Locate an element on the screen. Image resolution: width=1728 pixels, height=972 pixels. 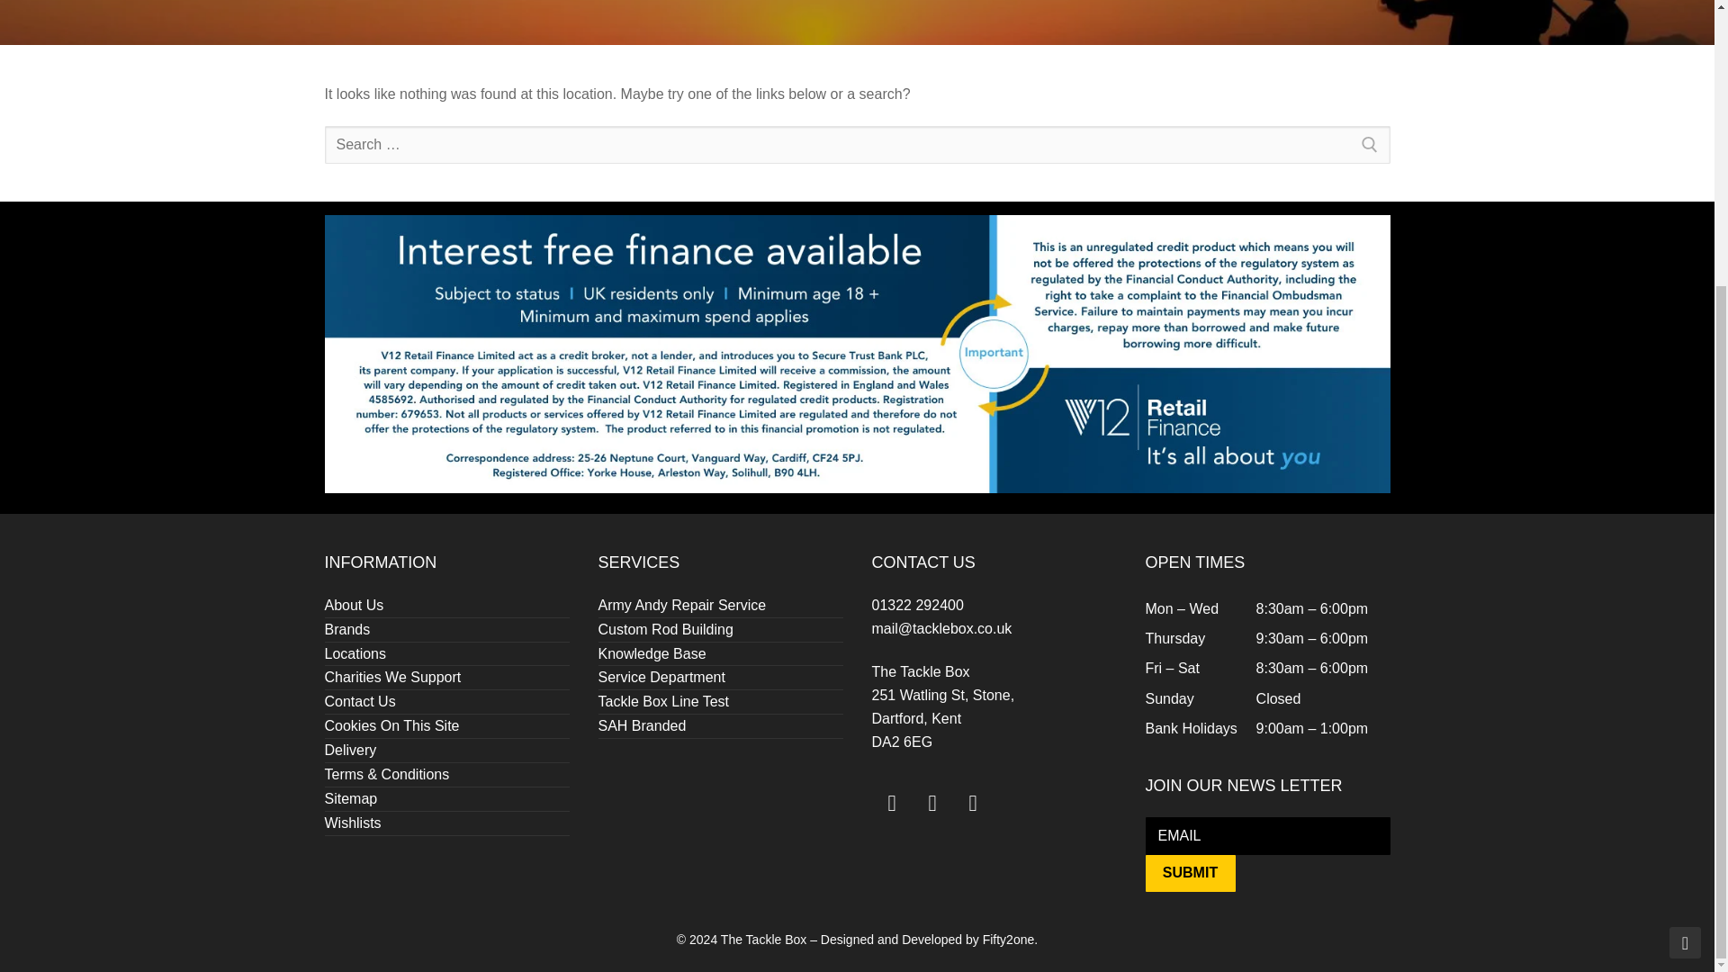
Submit is located at coordinates (1190, 874).